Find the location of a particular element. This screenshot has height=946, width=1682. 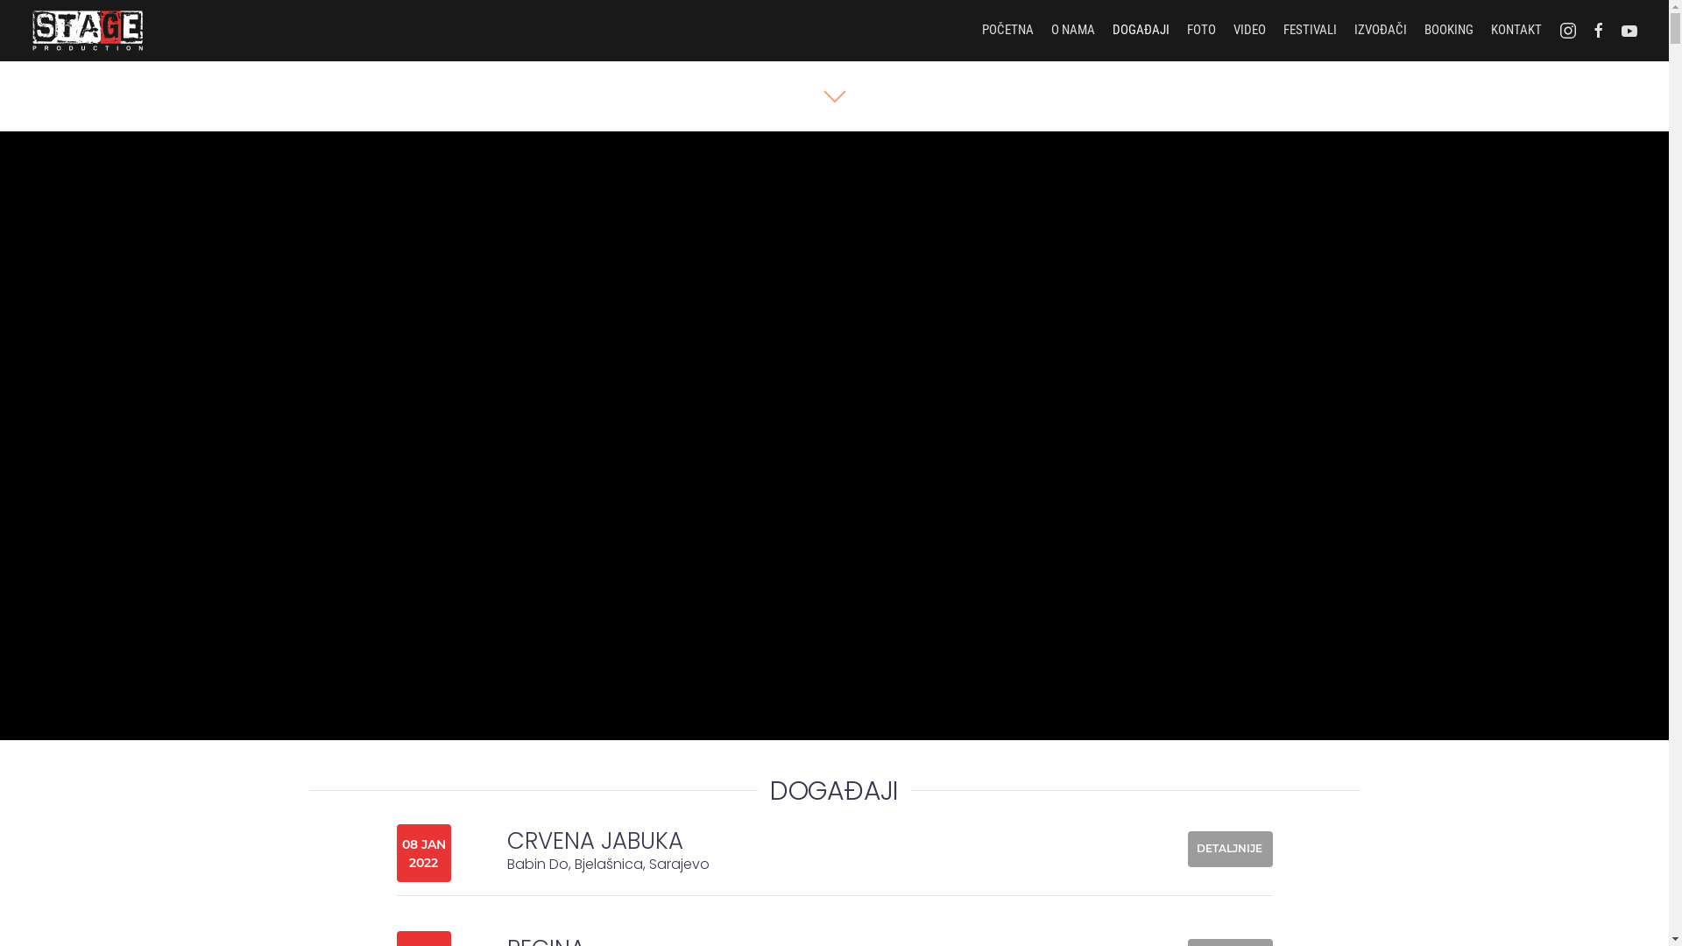

KONTAKT is located at coordinates (1516, 31).